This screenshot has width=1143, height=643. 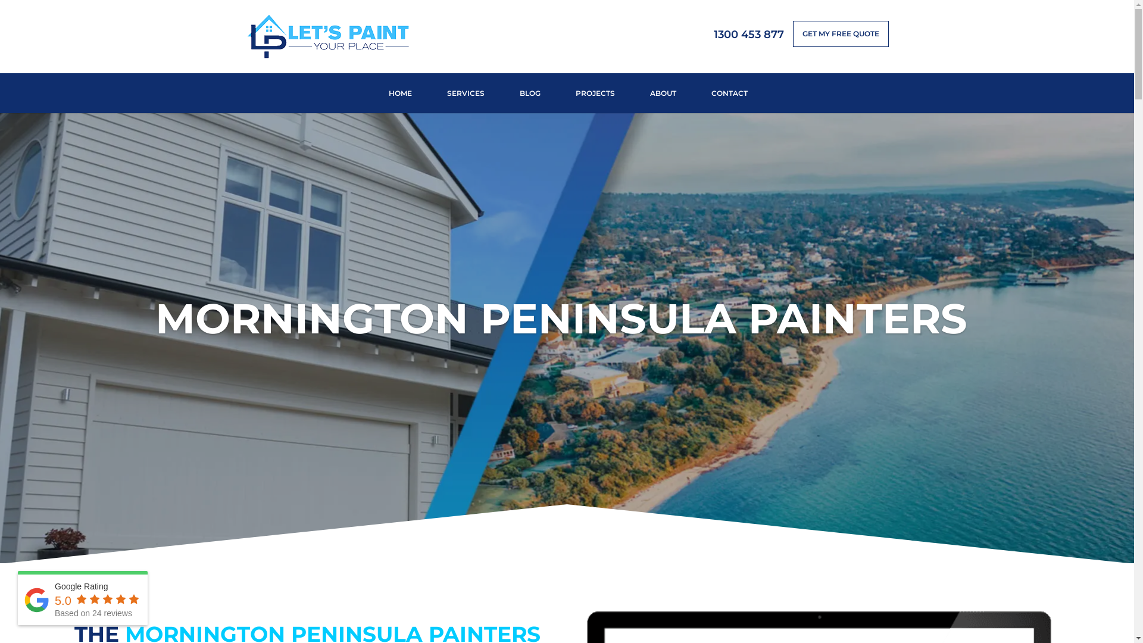 I want to click on HOME, so click(x=400, y=93).